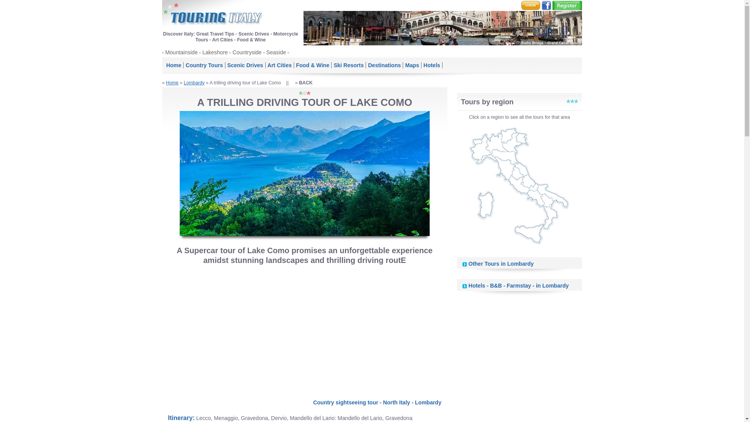 This screenshot has height=422, width=750. Describe the element at coordinates (280, 65) in the screenshot. I see `Art Cities` at that location.